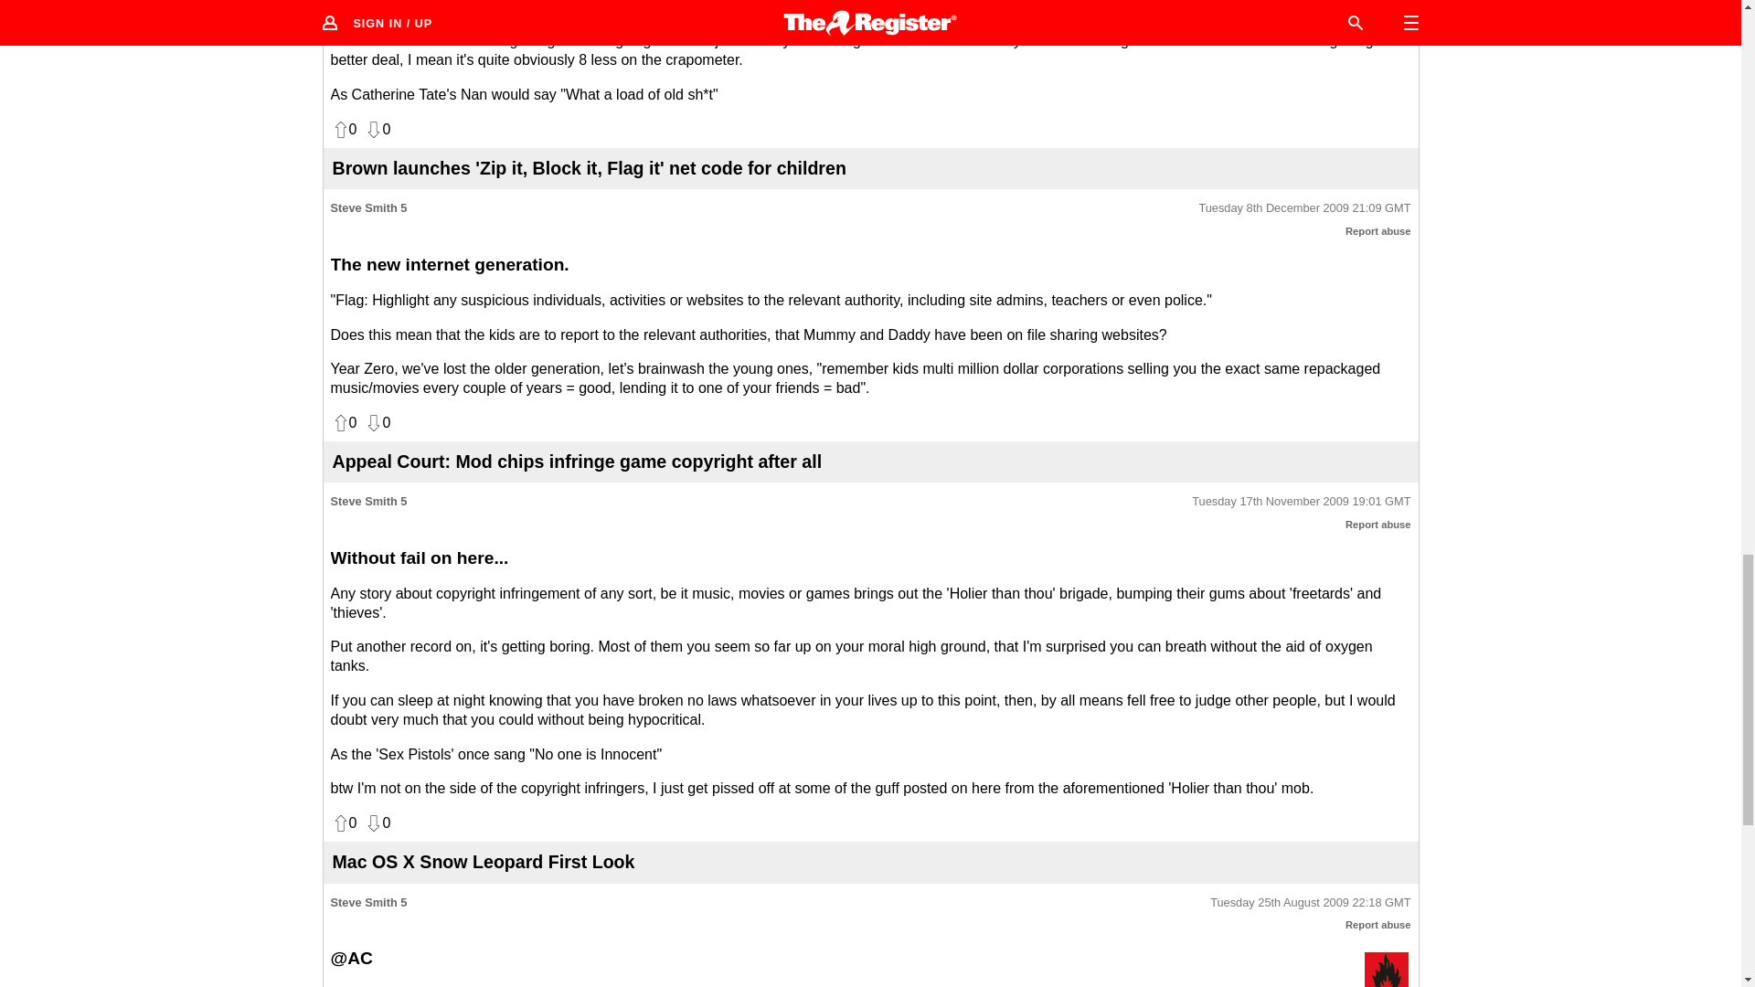 This screenshot has height=987, width=1755. What do you see at coordinates (1378, 525) in the screenshot?
I see `Report abuse` at bounding box center [1378, 525].